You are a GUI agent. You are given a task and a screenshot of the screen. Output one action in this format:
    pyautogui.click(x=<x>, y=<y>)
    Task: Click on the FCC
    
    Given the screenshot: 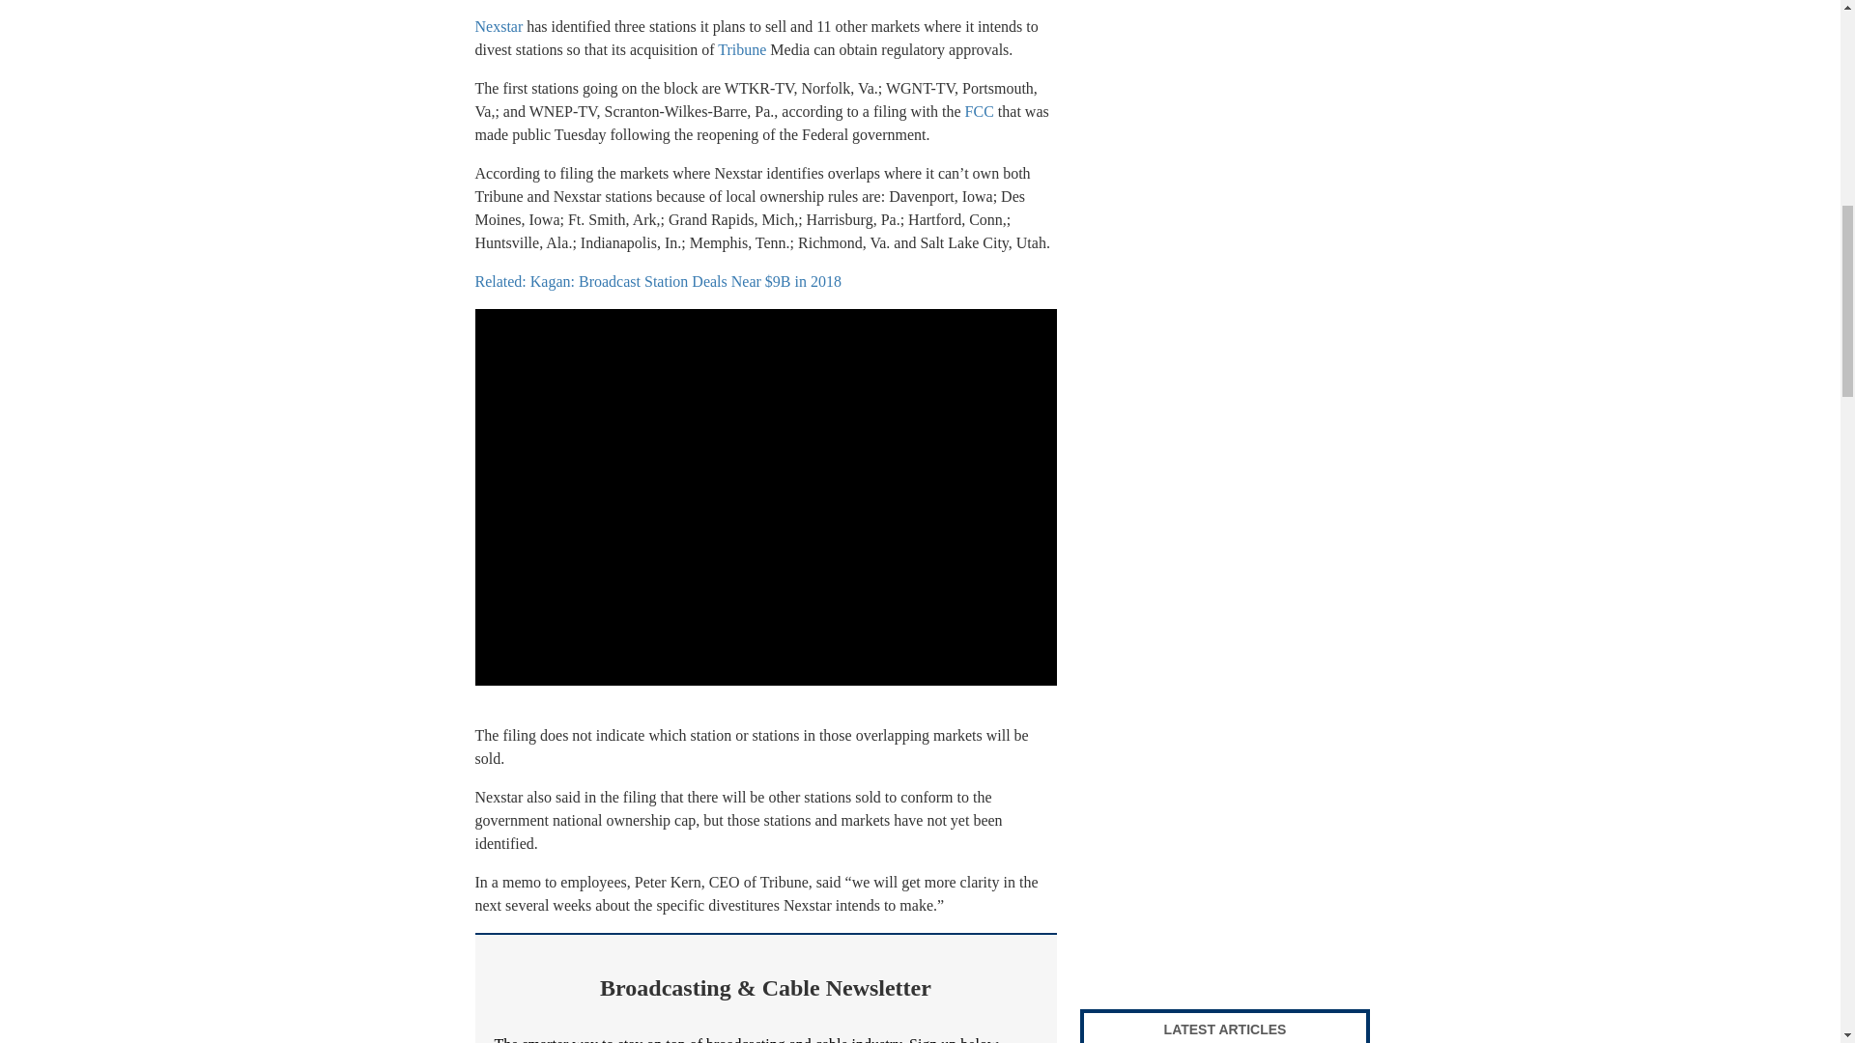 What is the action you would take?
    pyautogui.click(x=980, y=111)
    